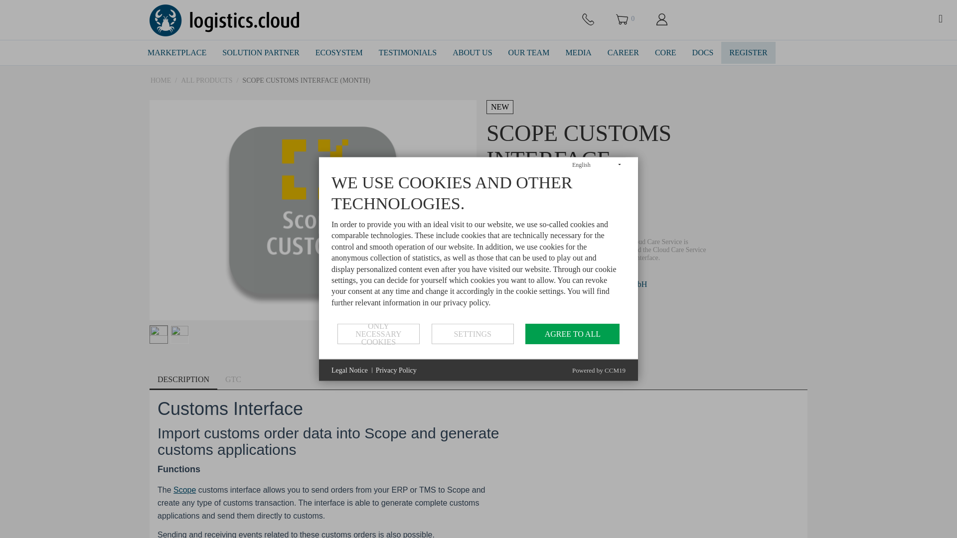 The image size is (957, 538). Describe the element at coordinates (703, 53) in the screenshot. I see `DOCS` at that location.